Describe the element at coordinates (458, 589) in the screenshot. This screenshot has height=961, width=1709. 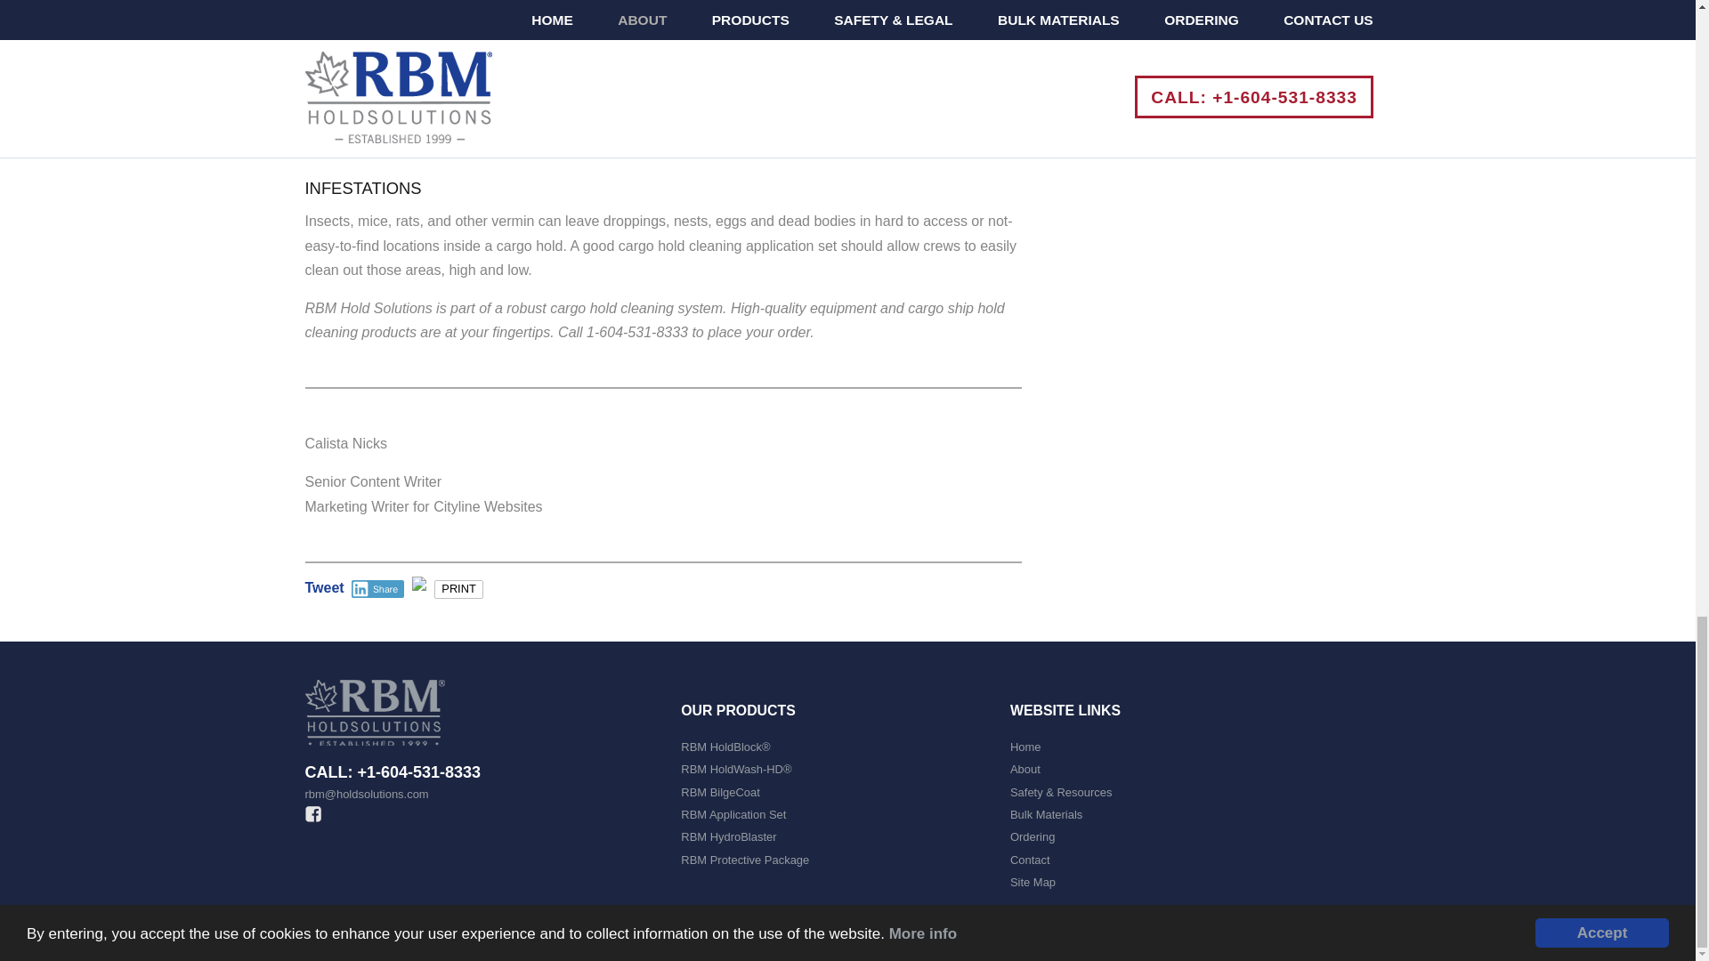
I see `PRINT` at that location.